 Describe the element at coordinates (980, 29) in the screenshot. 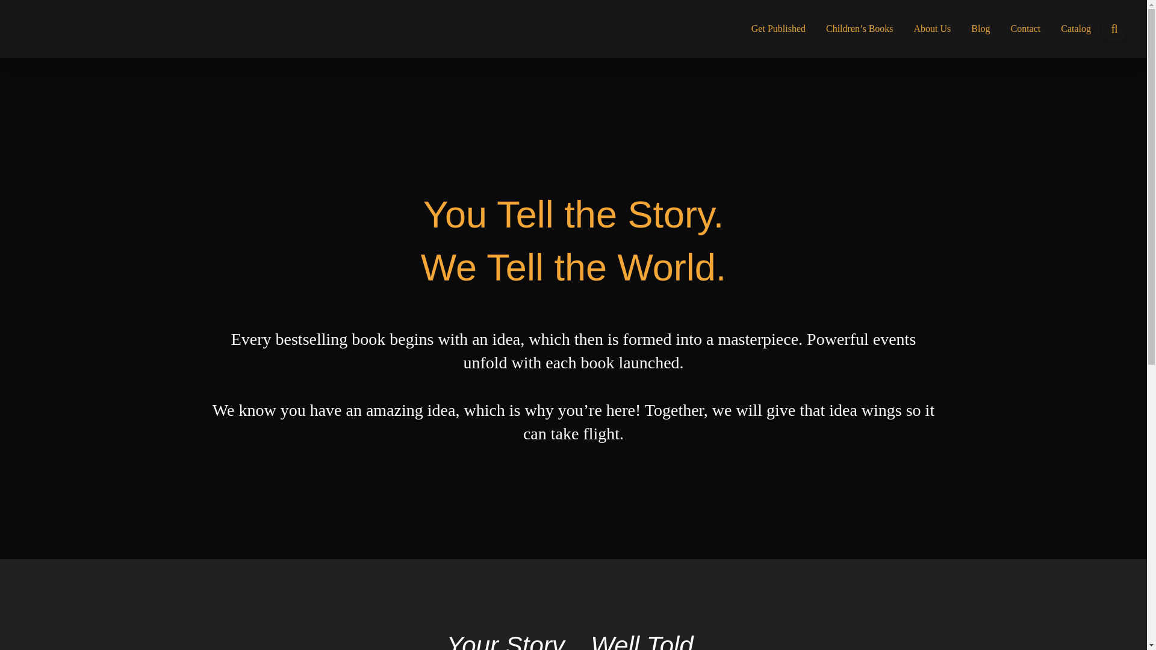

I see `Blog` at that location.